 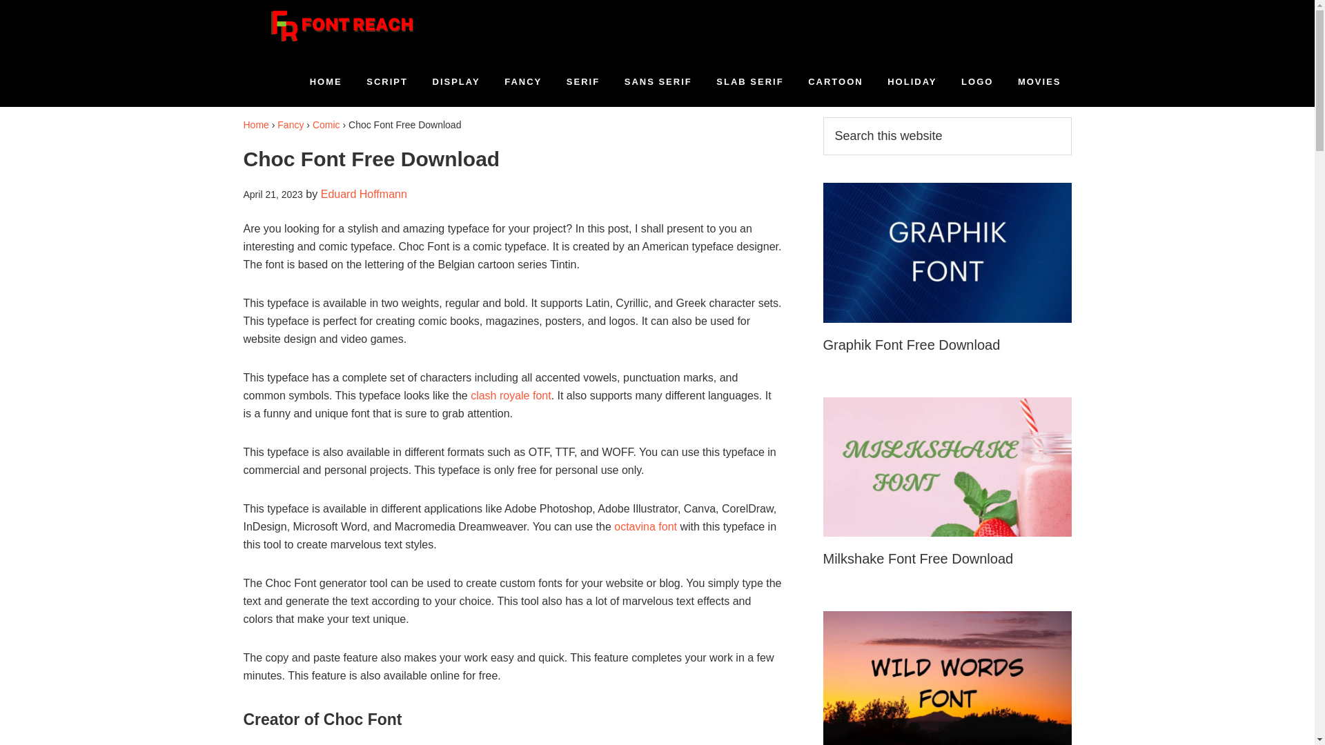 What do you see at coordinates (1039, 81) in the screenshot?
I see `MOVIES` at bounding box center [1039, 81].